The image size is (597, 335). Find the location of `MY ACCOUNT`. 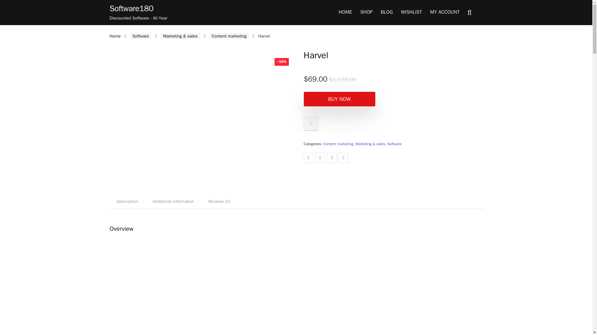

MY ACCOUNT is located at coordinates (445, 12).